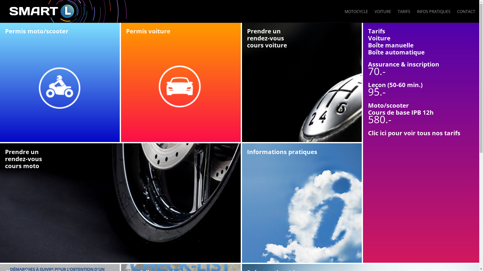  Describe the element at coordinates (434, 12) in the screenshot. I see `INFOS PRATIQUES` at that location.